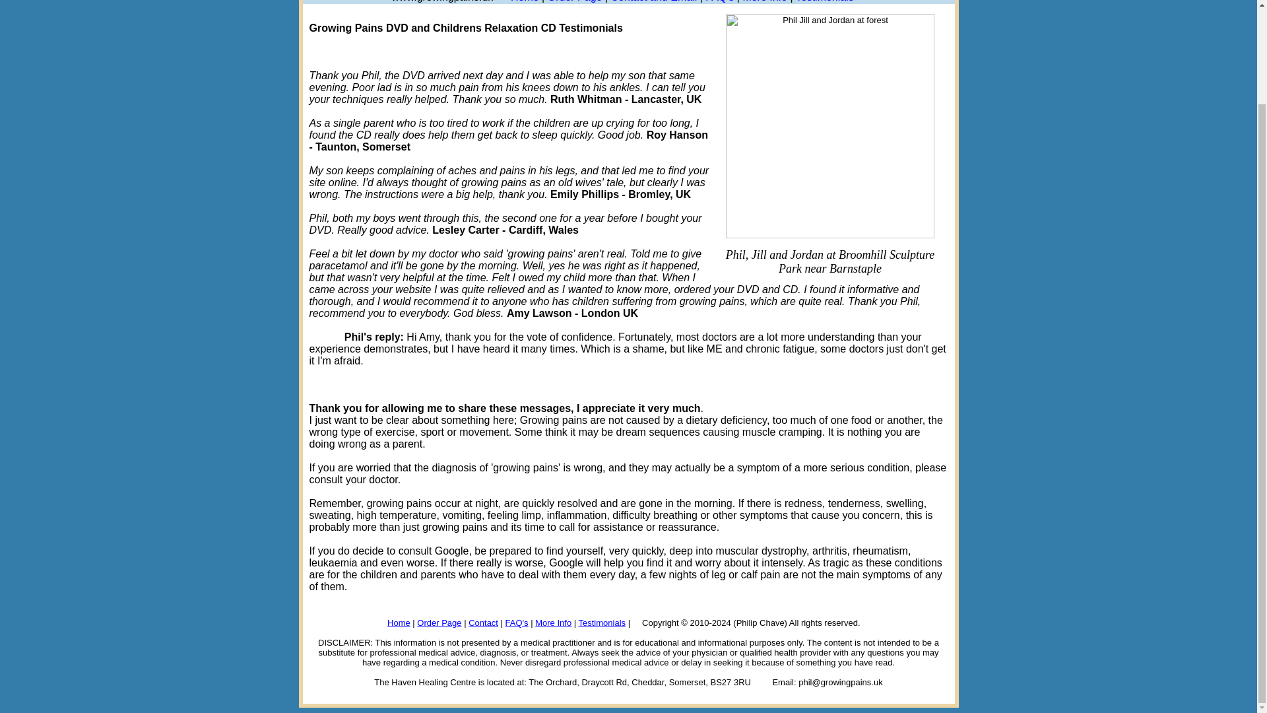  What do you see at coordinates (517, 623) in the screenshot?
I see `FAQ's` at bounding box center [517, 623].